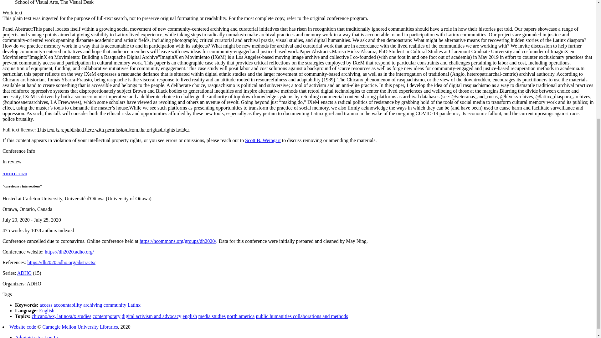 This screenshot has height=338, width=601. I want to click on contemporary, so click(106, 316).